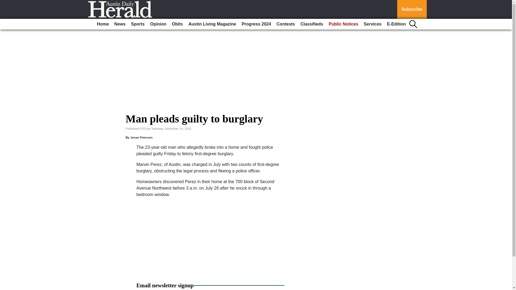 This screenshot has height=290, width=516. What do you see at coordinates (286, 24) in the screenshot?
I see `Contests` at bounding box center [286, 24].